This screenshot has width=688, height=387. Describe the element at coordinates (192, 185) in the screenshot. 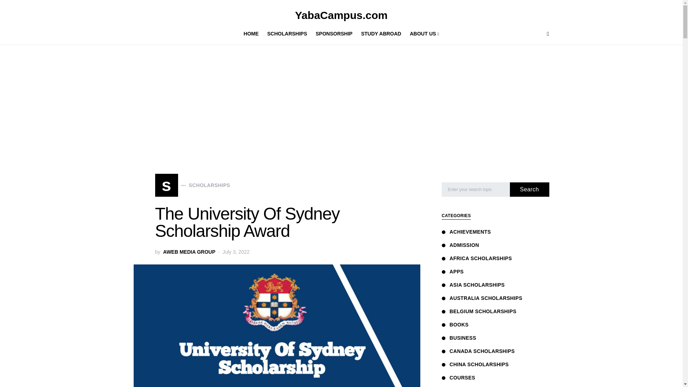

I see `SPONSORSHIP` at that location.